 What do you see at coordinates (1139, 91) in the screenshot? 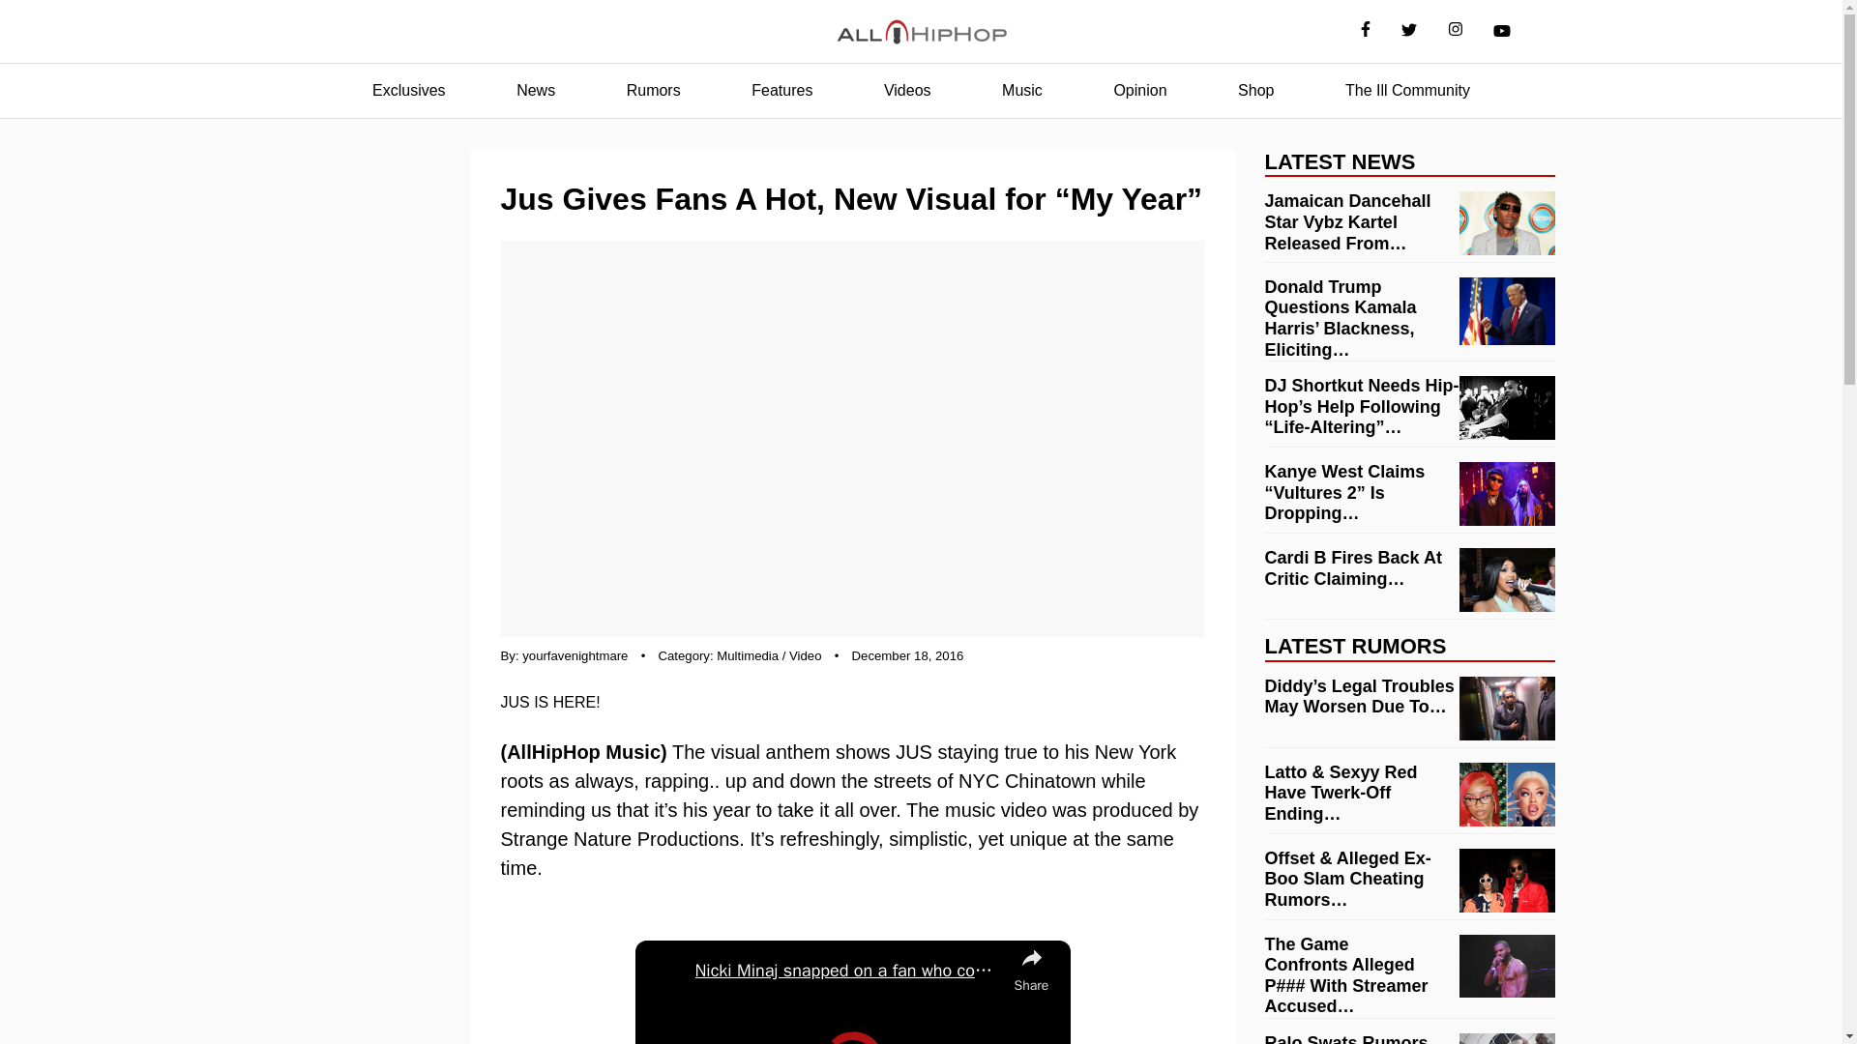
I see `Opinion` at bounding box center [1139, 91].